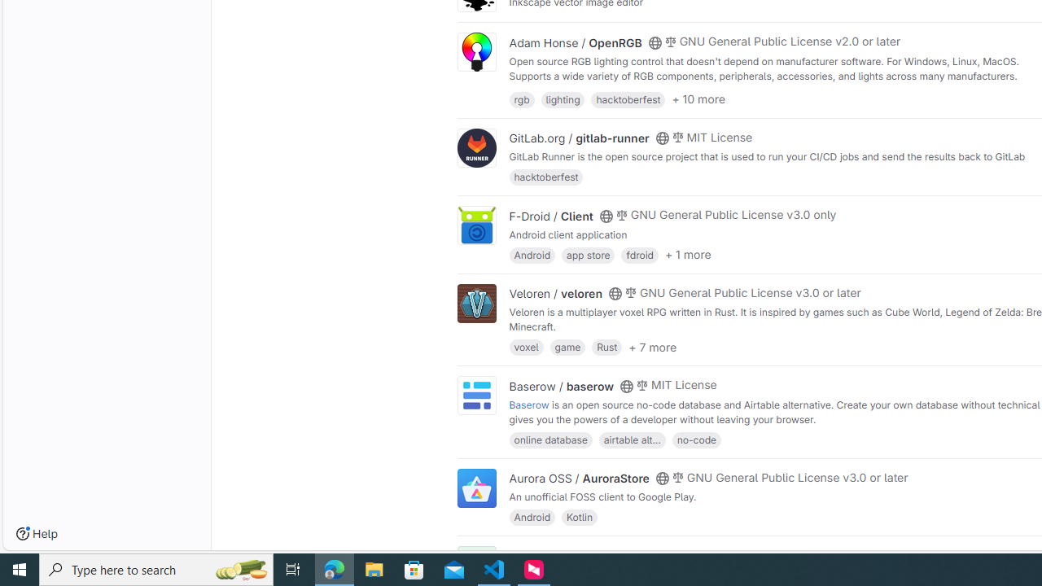 The image size is (1042, 586). I want to click on + 7 more, so click(653, 347).